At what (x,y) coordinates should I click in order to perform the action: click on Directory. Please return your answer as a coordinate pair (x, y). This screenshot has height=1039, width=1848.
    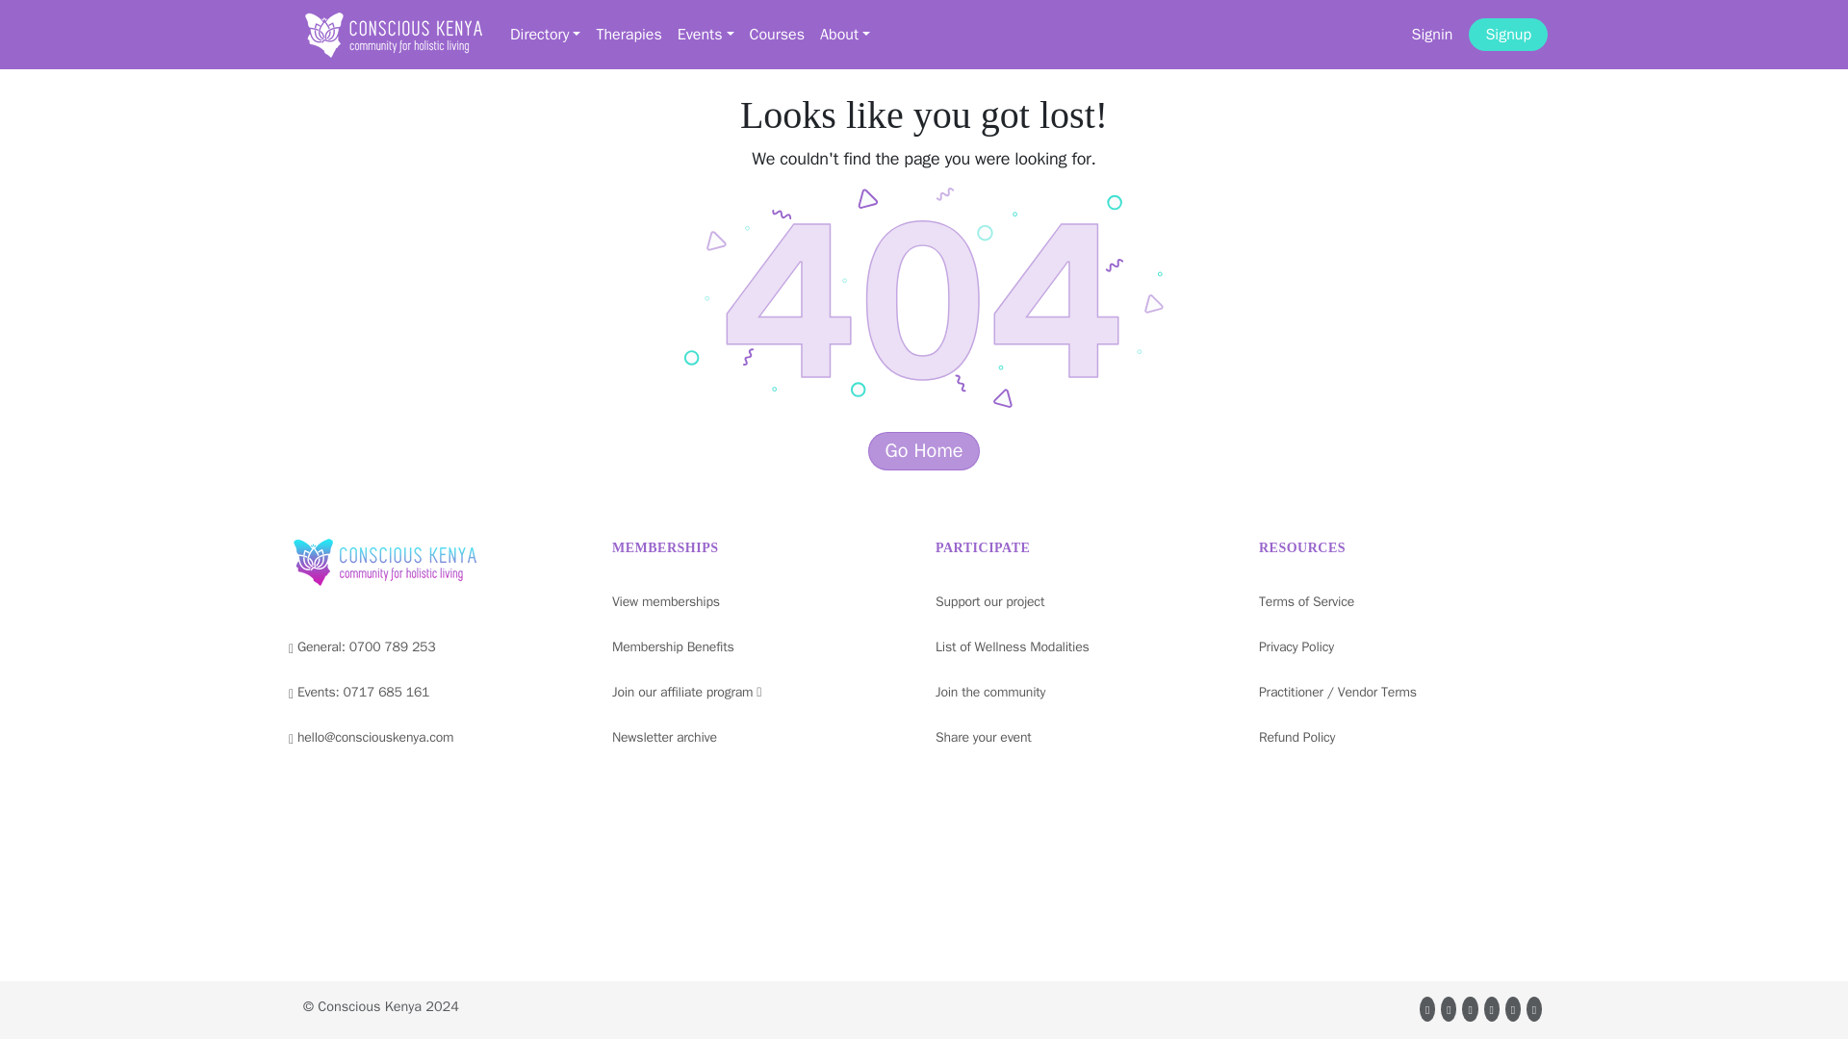
    Looking at the image, I should click on (545, 35).